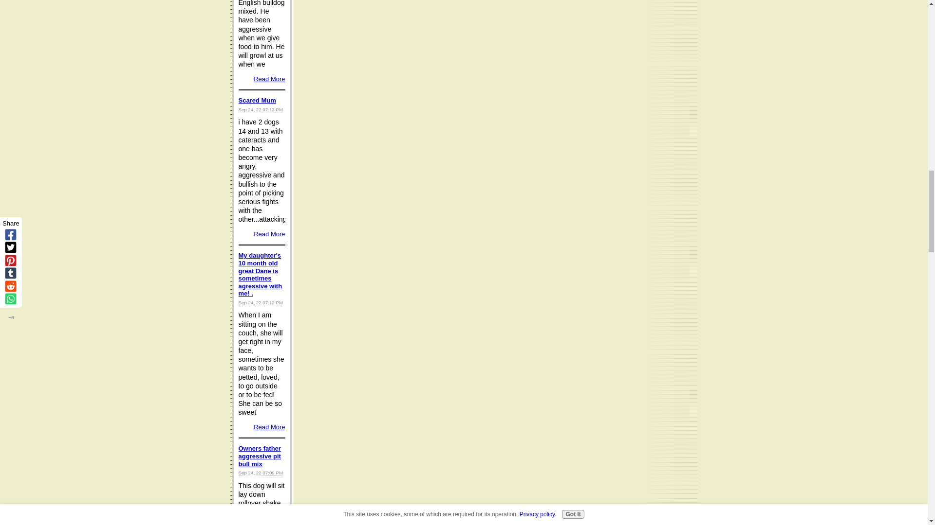 The image size is (935, 525). What do you see at coordinates (261, 472) in the screenshot?
I see `2022-09-24T19:09:45-0400` at bounding box center [261, 472].